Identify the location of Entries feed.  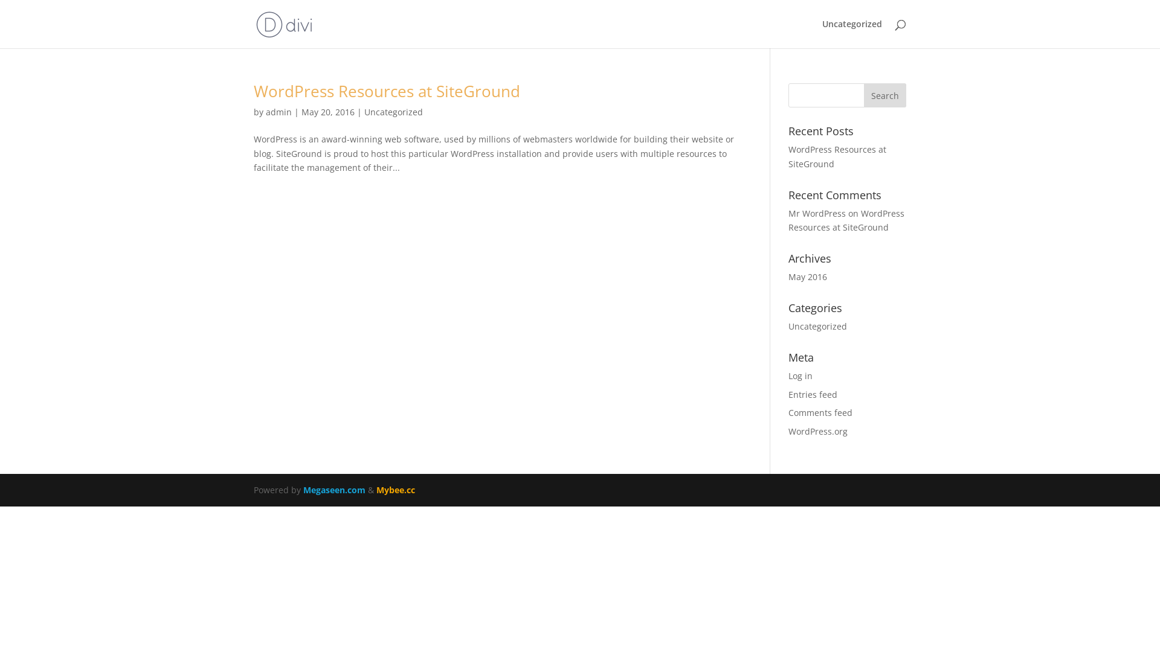
(813, 395).